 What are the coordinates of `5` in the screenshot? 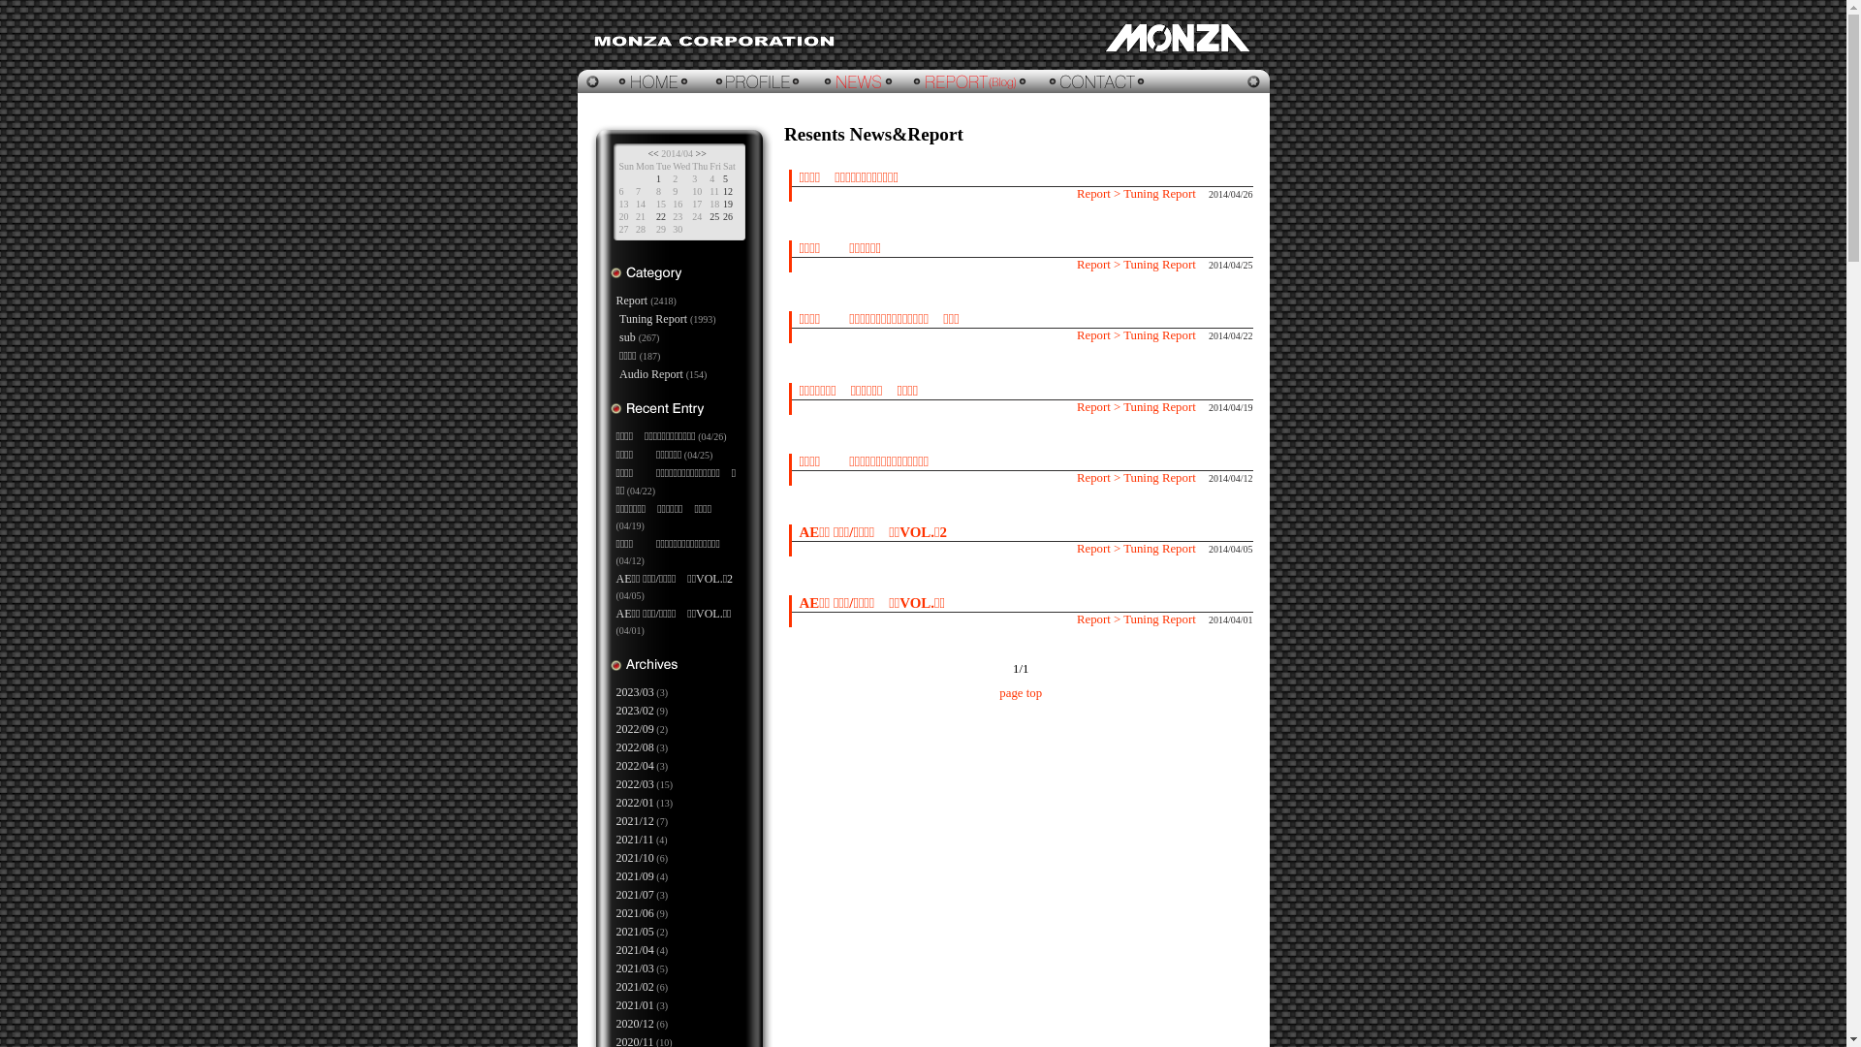 It's located at (725, 178).